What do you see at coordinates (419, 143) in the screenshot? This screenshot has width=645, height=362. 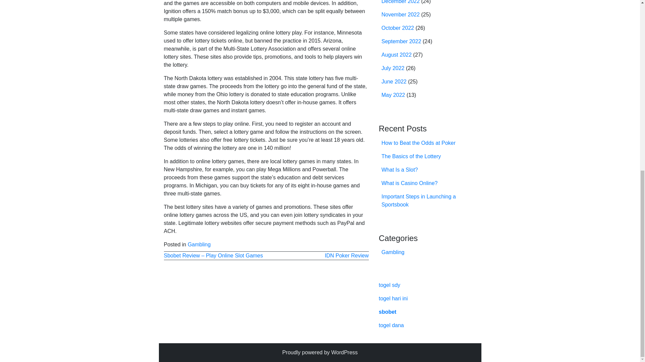 I see `How to Beat the Odds at Poker` at bounding box center [419, 143].